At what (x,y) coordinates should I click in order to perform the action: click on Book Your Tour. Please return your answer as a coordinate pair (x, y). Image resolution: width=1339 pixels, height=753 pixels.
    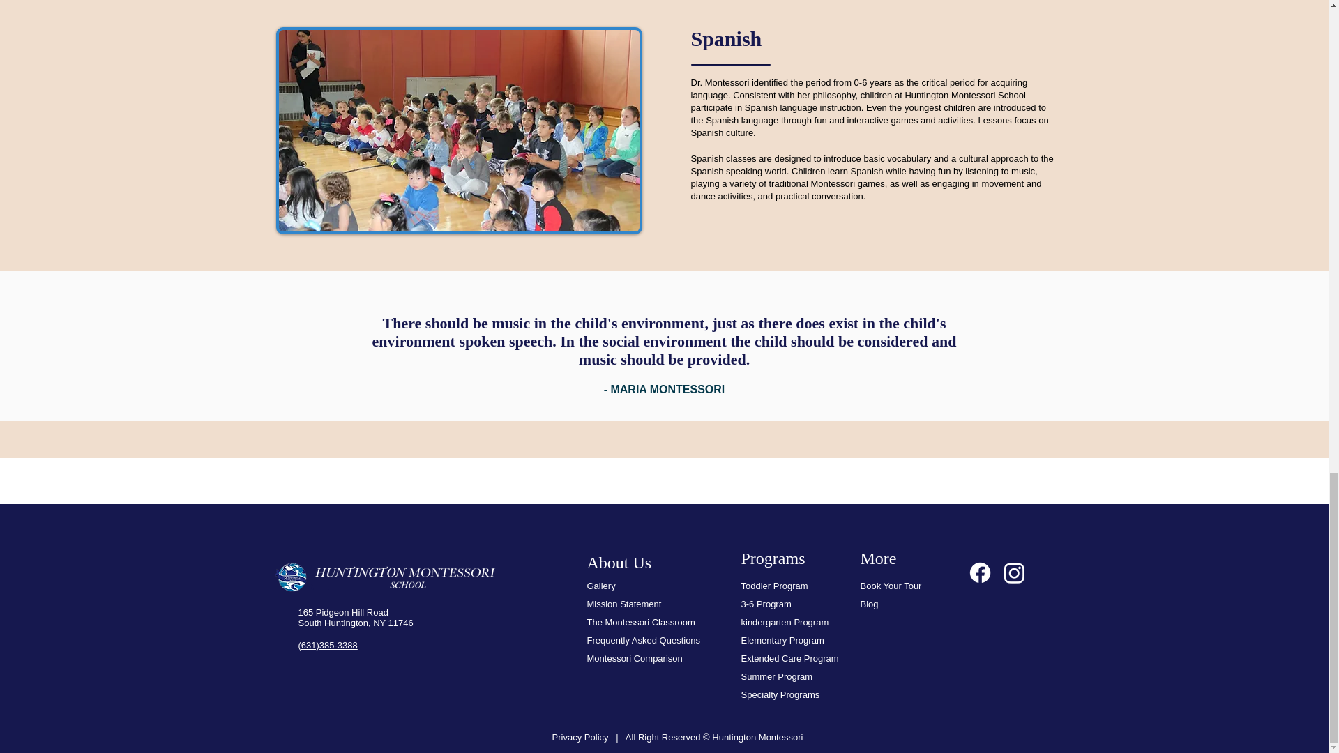
    Looking at the image, I should click on (891, 586).